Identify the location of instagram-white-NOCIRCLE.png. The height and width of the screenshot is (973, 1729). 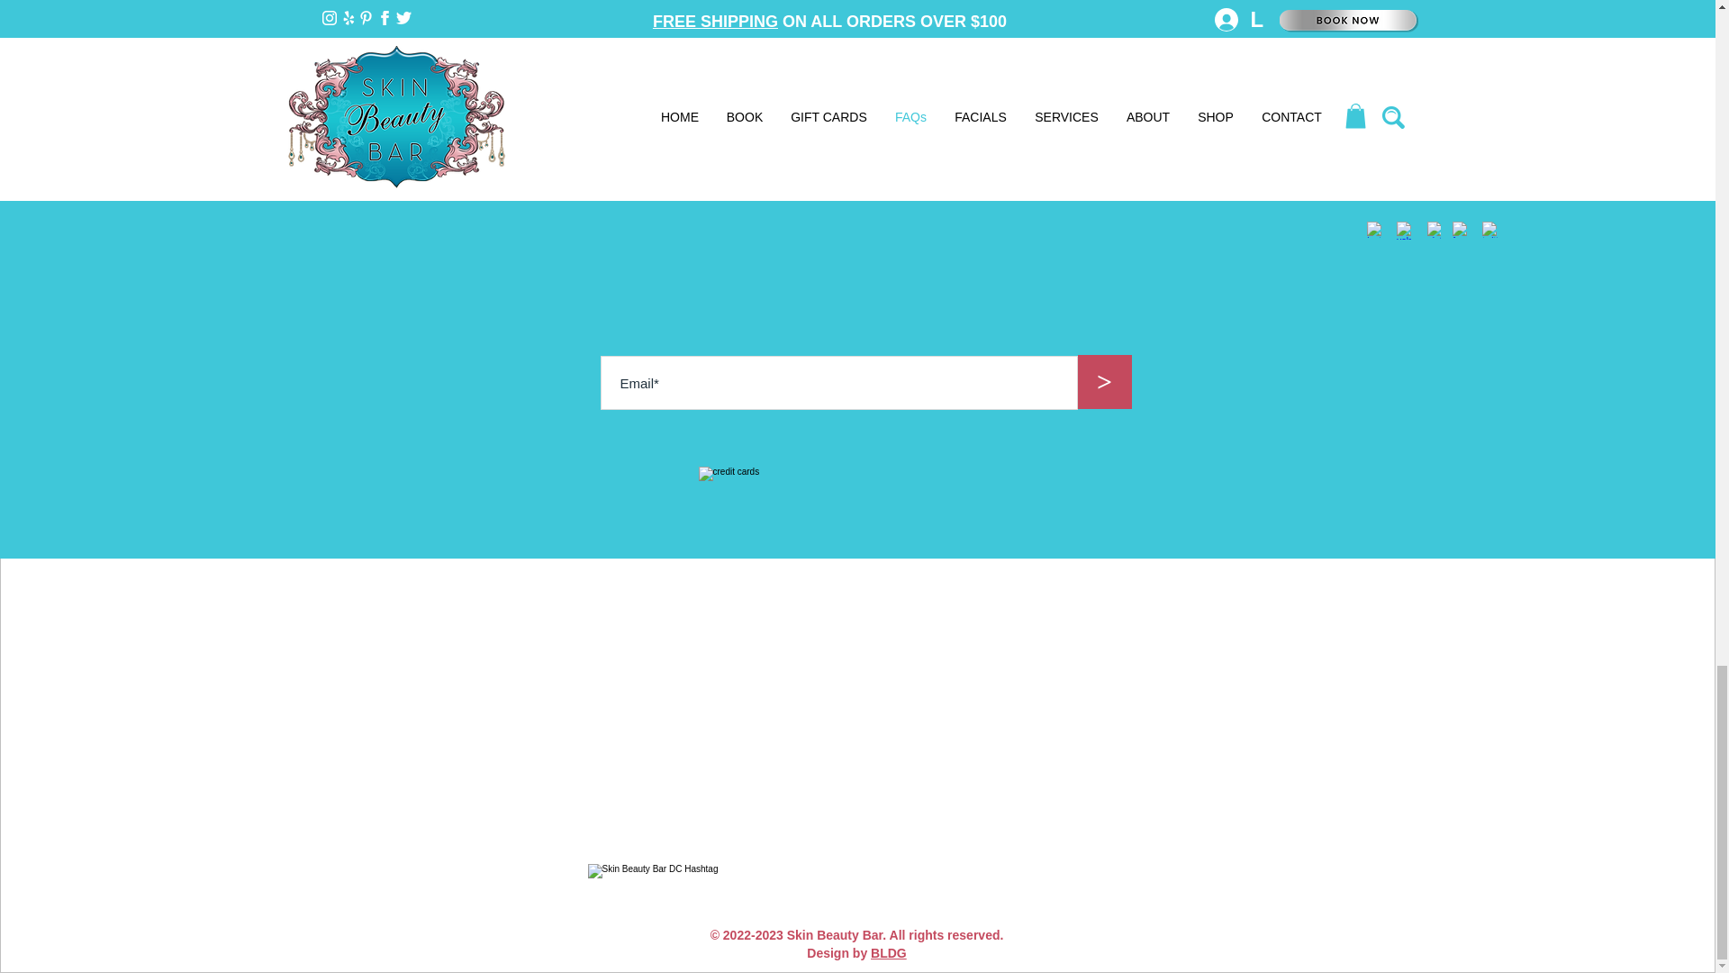
(1375, 229).